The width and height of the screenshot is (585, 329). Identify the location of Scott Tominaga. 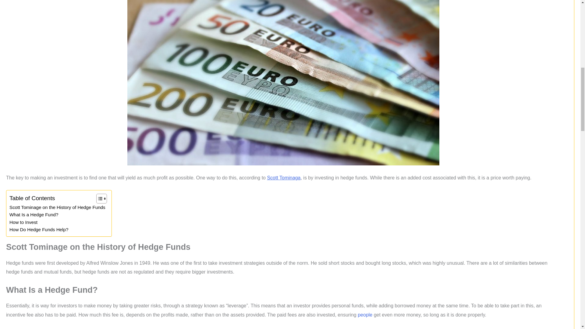
(283, 177).